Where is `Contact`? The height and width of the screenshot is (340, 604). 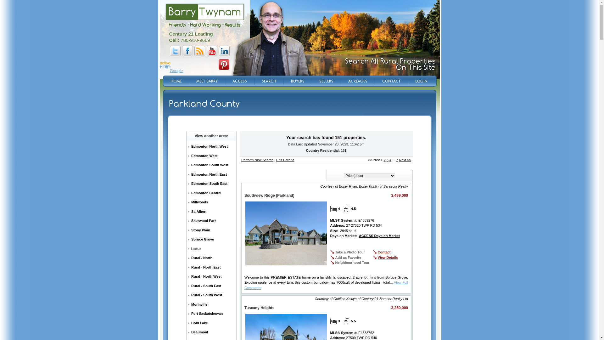
Contact is located at coordinates (382, 252).